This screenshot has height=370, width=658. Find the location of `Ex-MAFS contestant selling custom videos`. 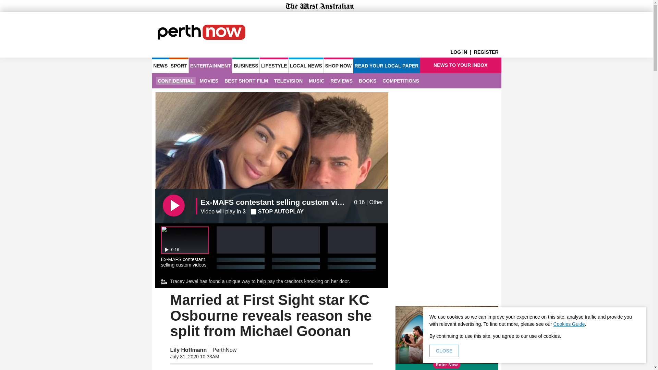

Ex-MAFS contestant selling custom videos is located at coordinates (275, 202).